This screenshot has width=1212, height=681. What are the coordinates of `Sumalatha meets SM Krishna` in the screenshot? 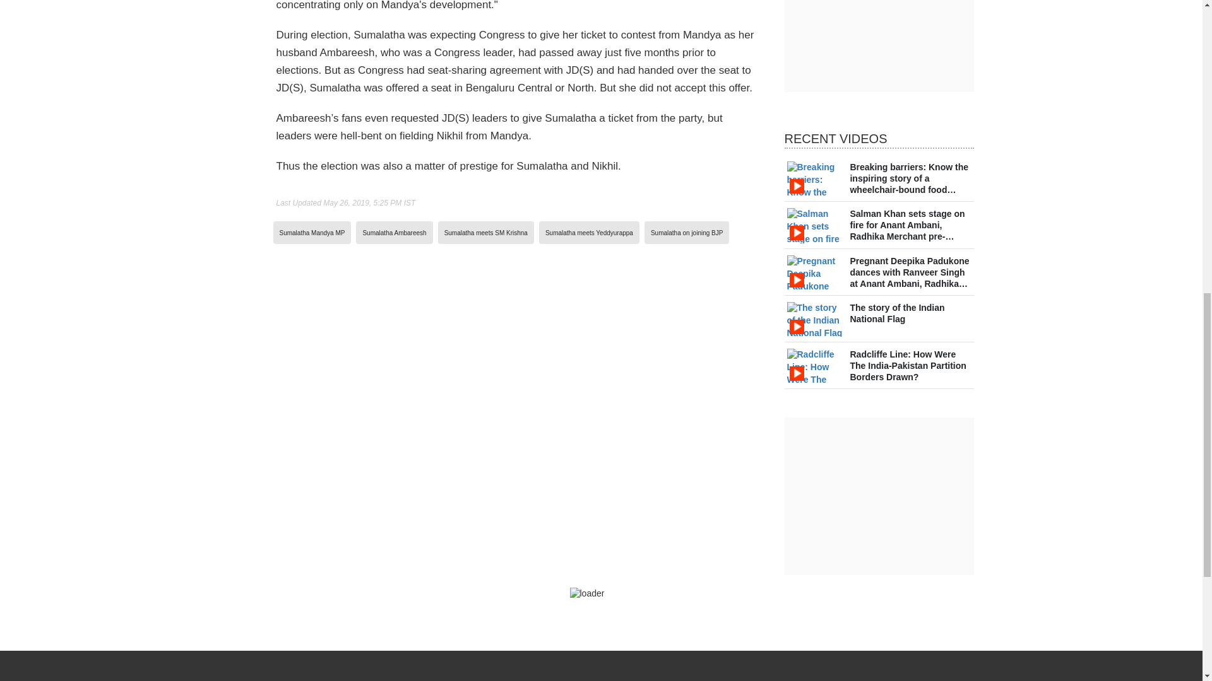 It's located at (486, 232).